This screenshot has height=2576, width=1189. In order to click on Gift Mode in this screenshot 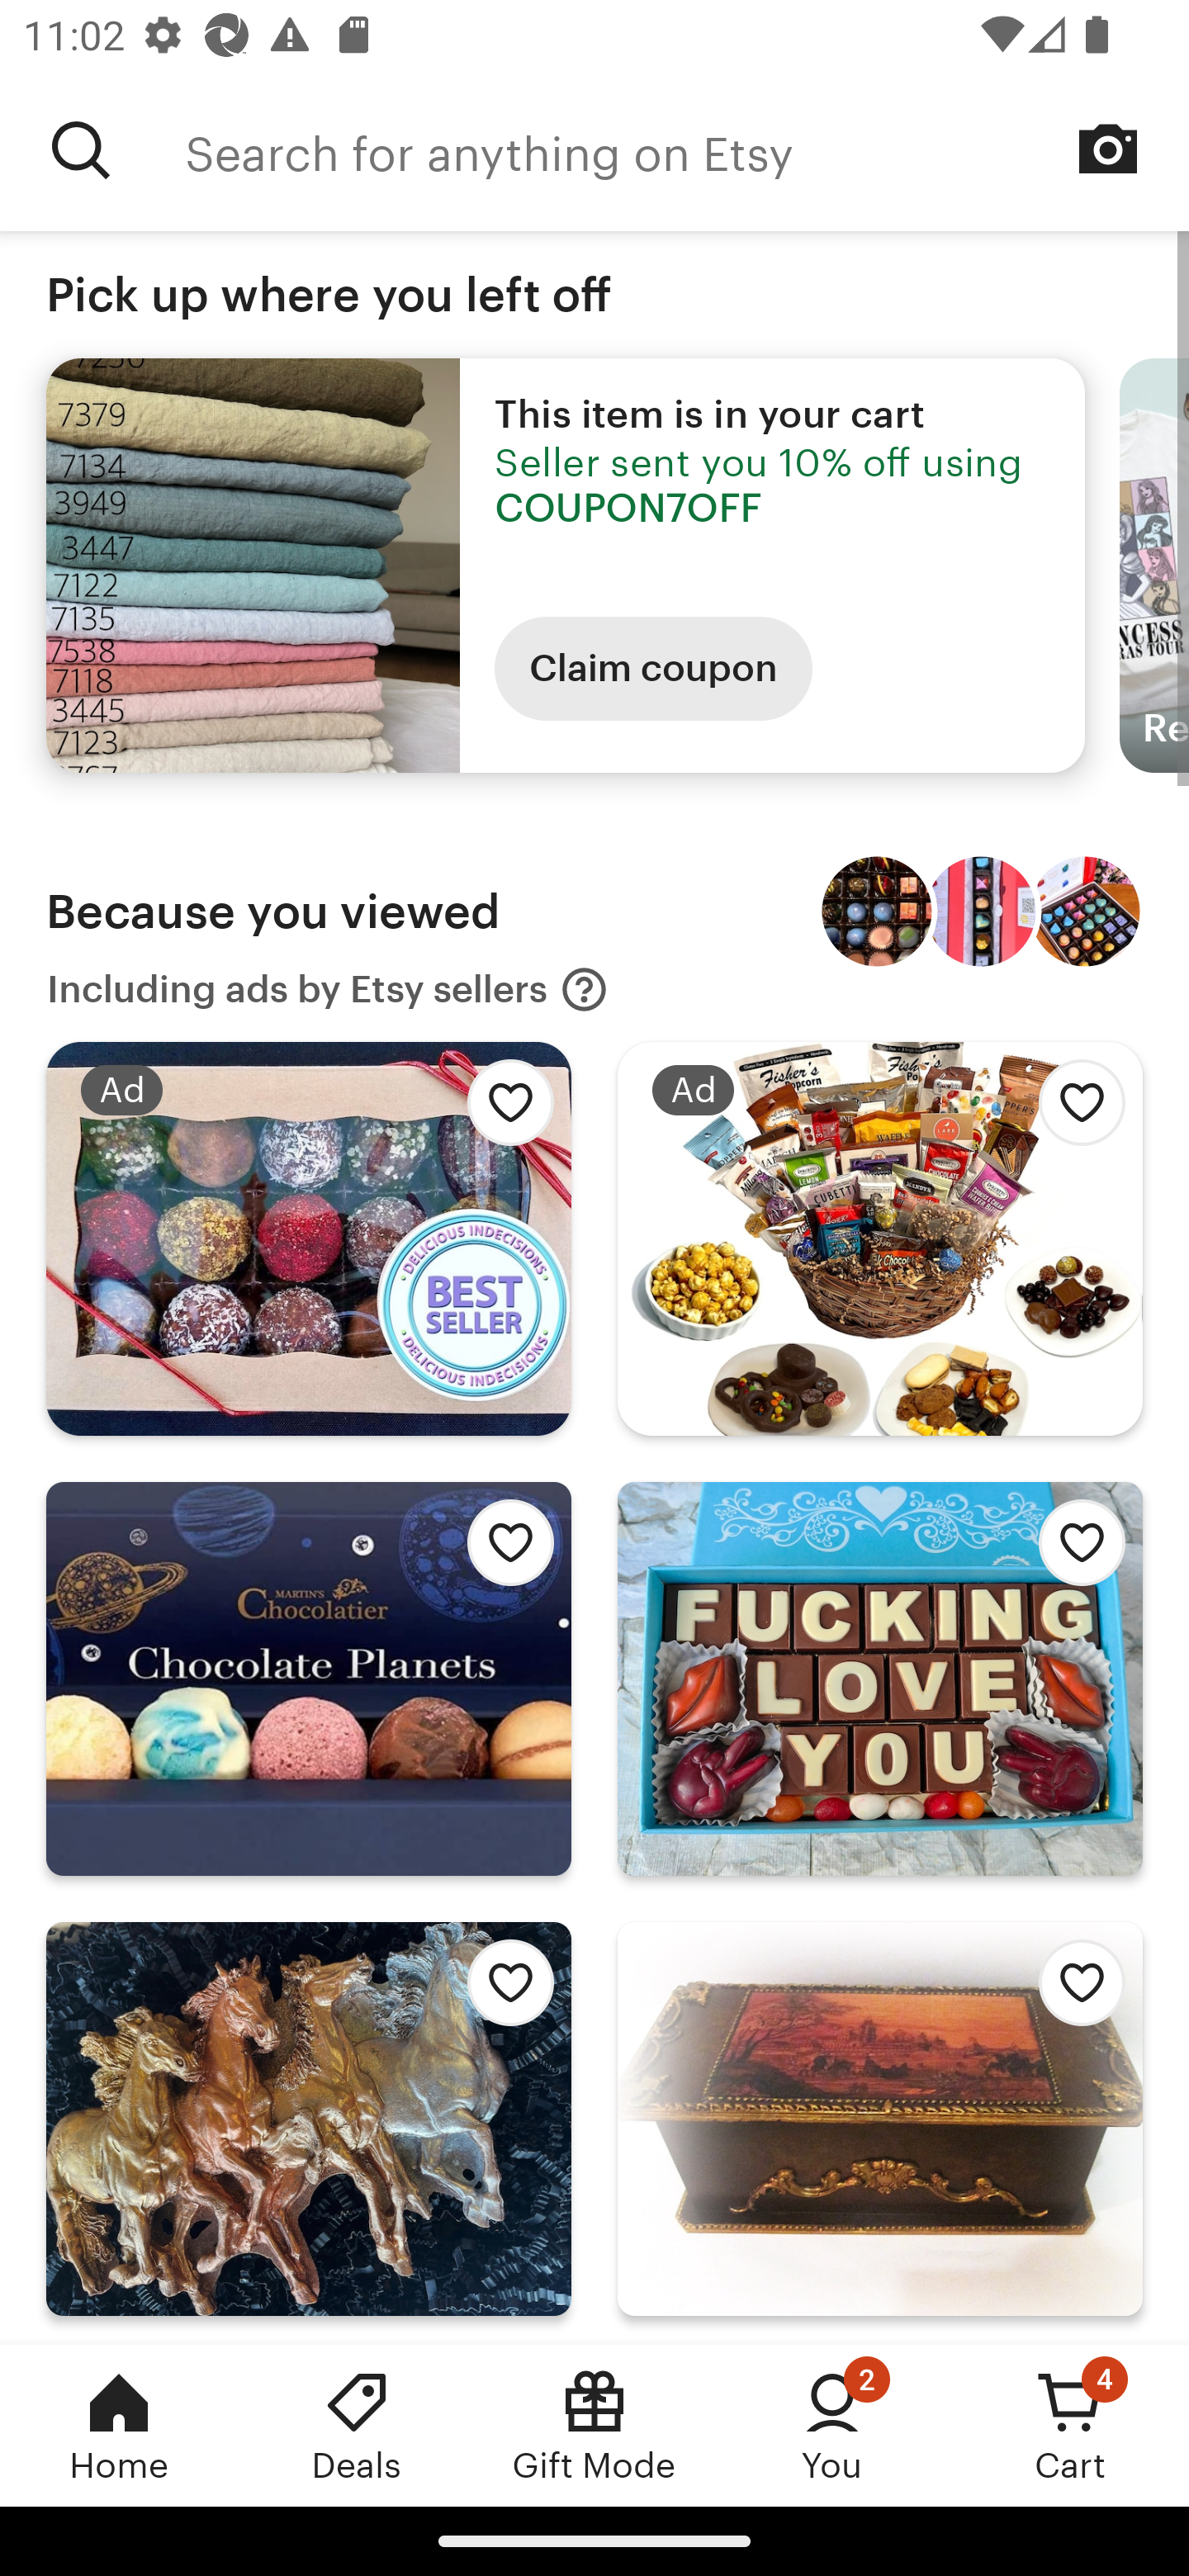, I will do `click(594, 2425)`.